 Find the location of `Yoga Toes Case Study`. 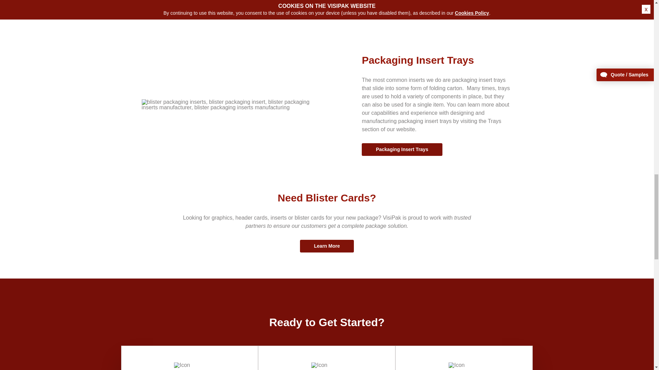

Yoga Toes Case Study is located at coordinates (175, 12).